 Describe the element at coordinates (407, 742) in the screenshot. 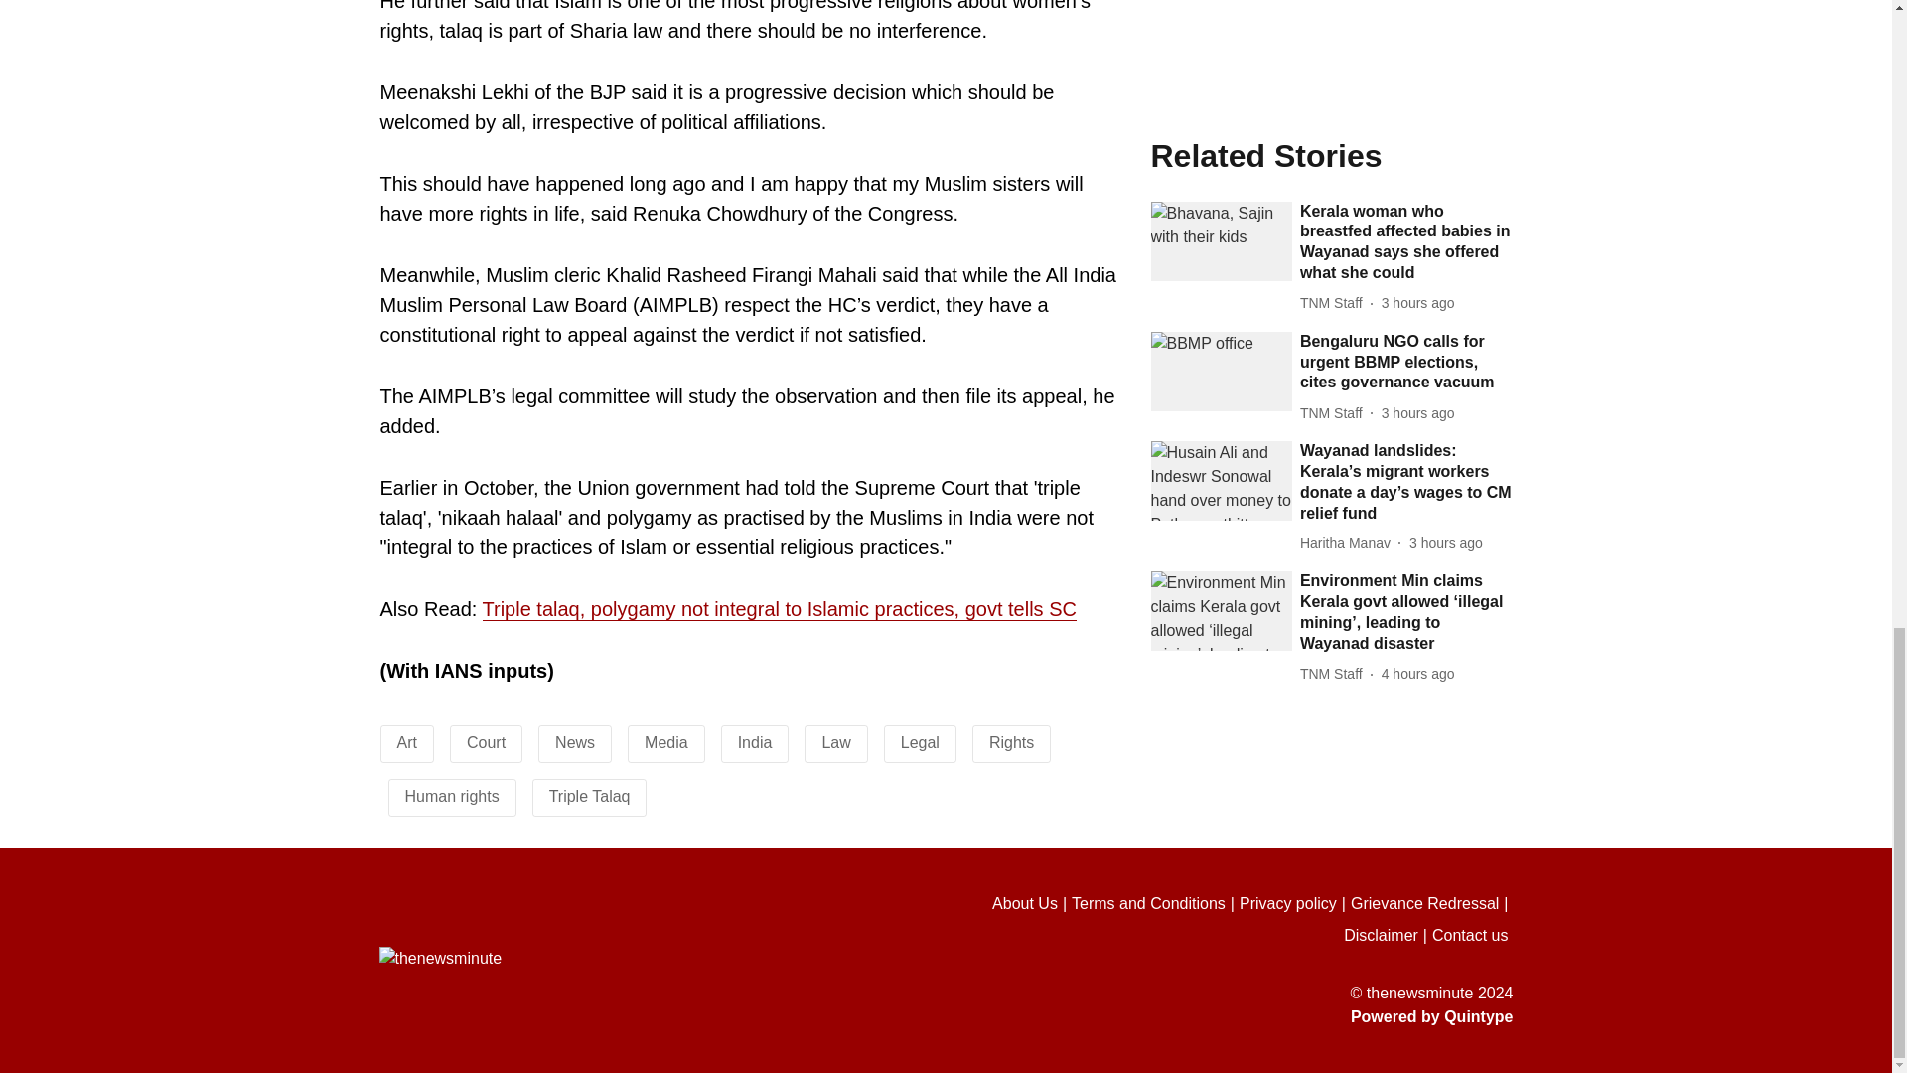

I see `Art` at that location.